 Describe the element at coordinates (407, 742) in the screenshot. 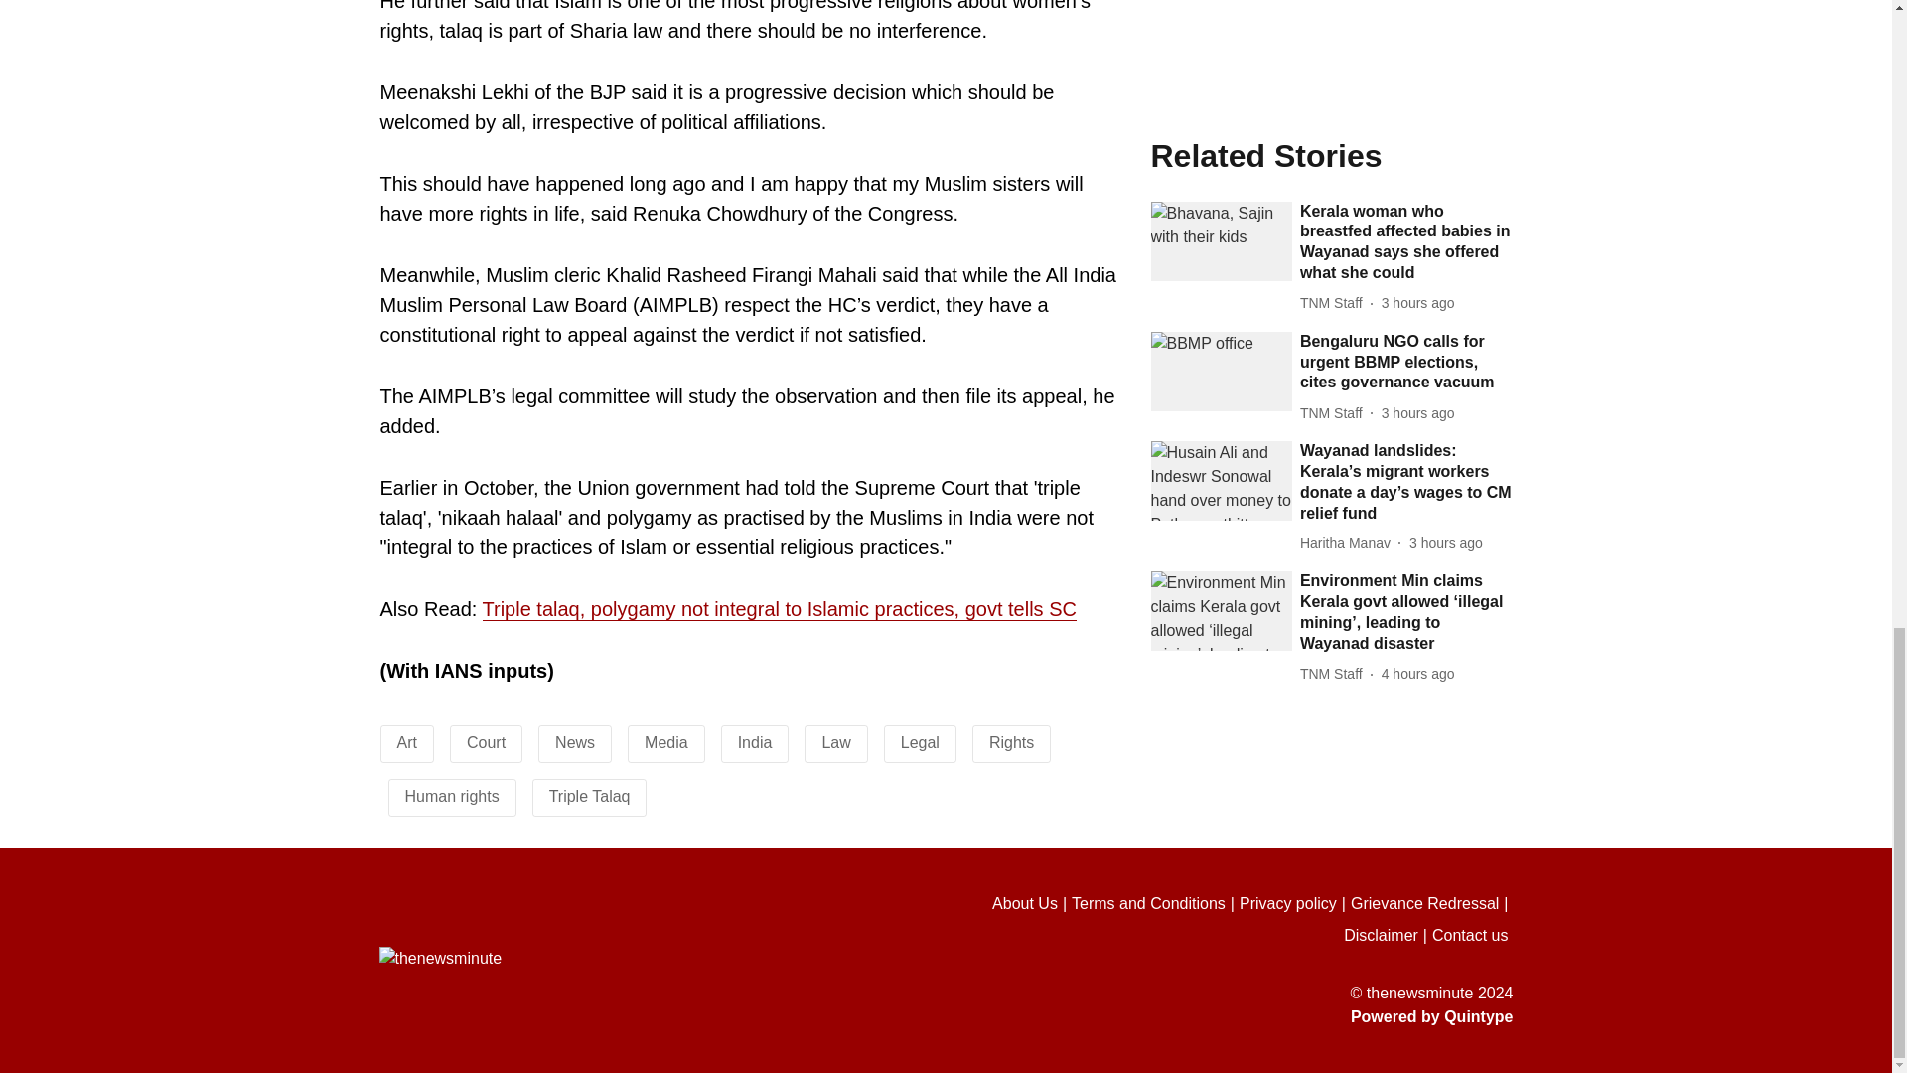

I see `Art` at that location.